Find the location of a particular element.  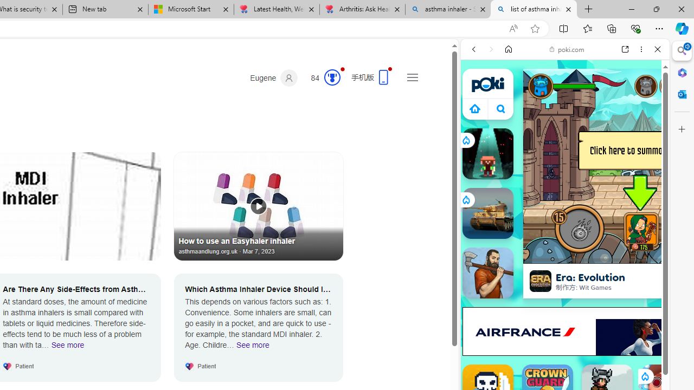

Era: Evolution is located at coordinates (540, 281).